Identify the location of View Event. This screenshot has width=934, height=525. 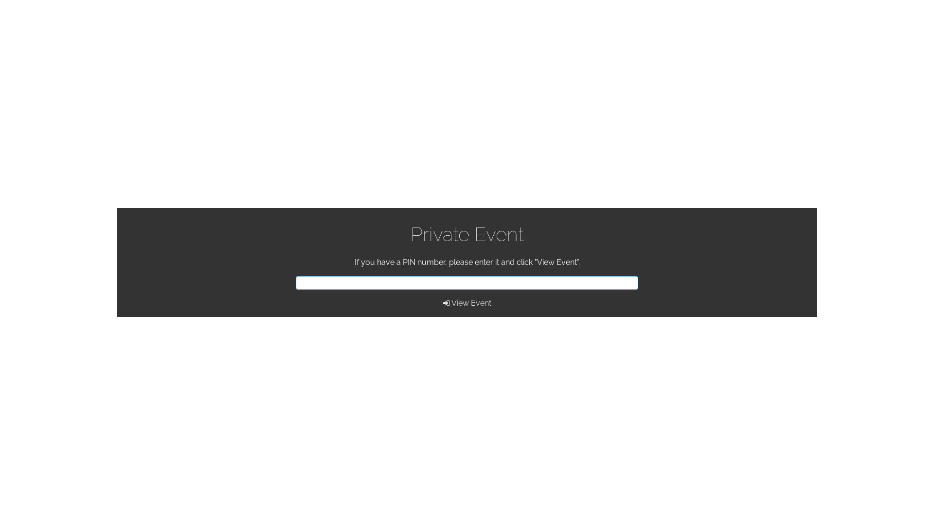
(467, 303).